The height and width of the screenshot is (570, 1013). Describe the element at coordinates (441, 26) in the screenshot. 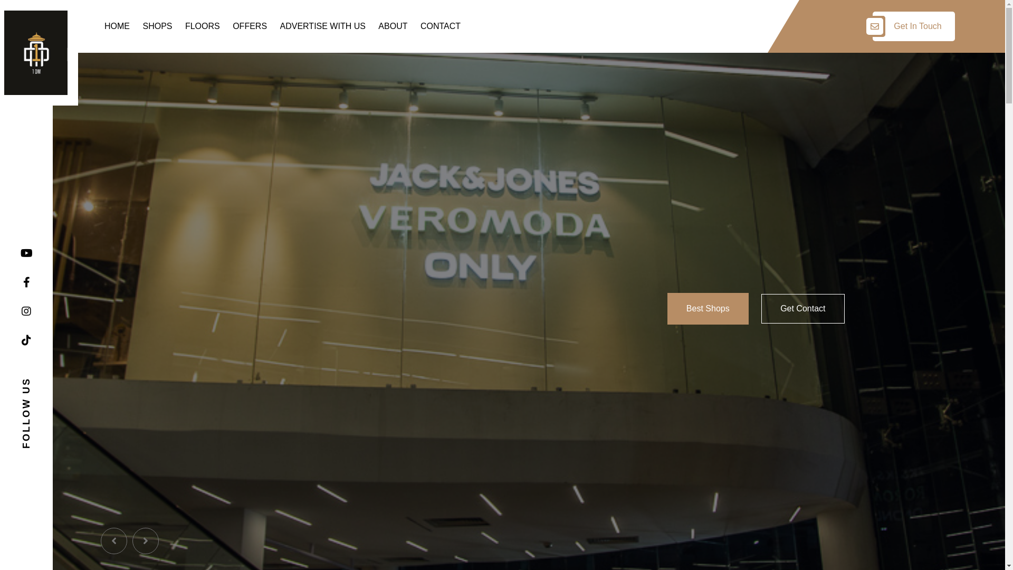

I see `CONTACT` at that location.